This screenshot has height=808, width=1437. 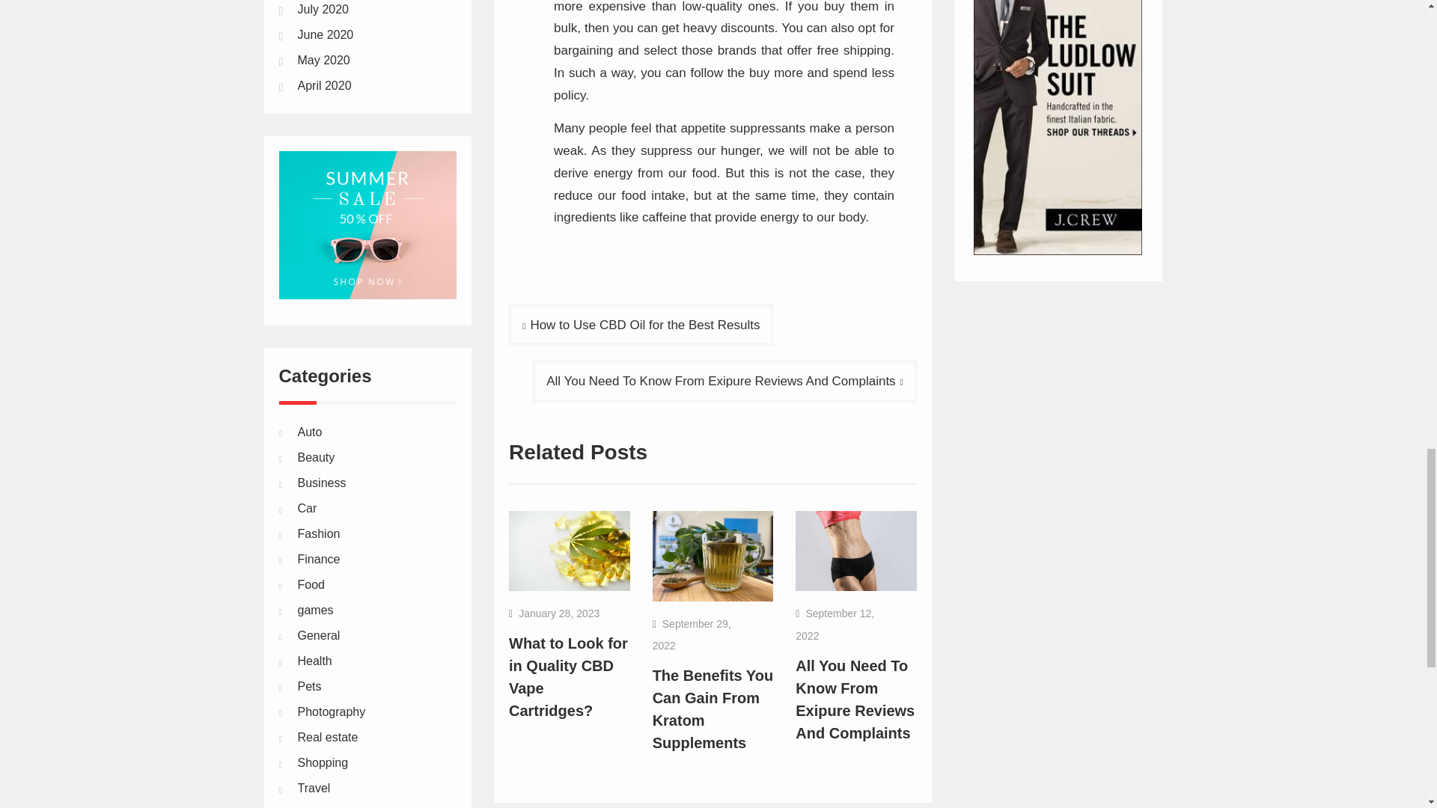 I want to click on All You Need To Know From Exipure Reviews And Complaints, so click(x=724, y=381).